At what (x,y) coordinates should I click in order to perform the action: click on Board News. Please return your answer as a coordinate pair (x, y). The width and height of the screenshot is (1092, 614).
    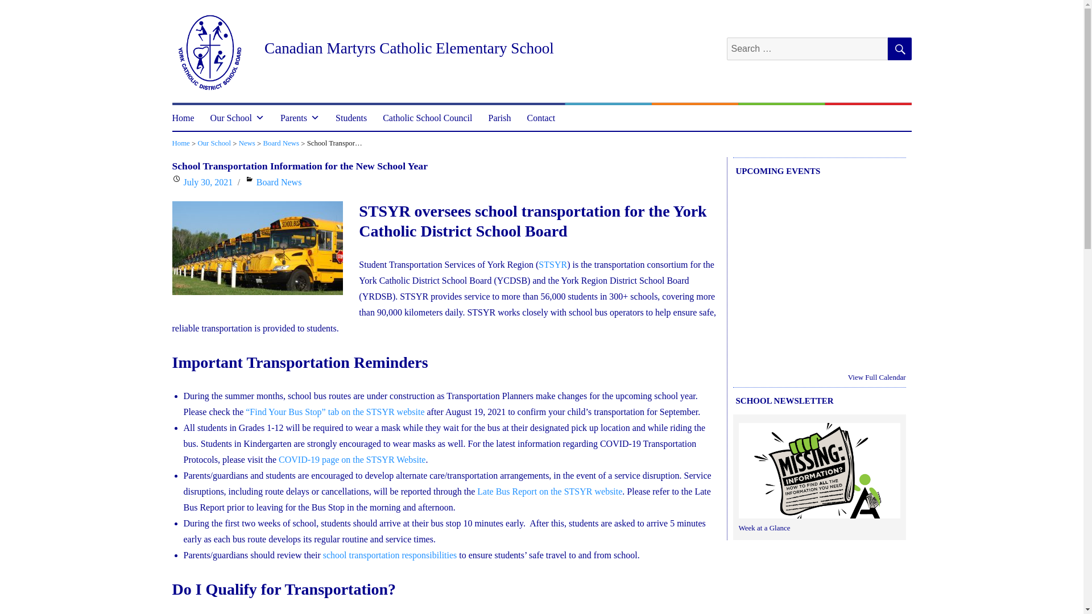
    Looking at the image, I should click on (281, 144).